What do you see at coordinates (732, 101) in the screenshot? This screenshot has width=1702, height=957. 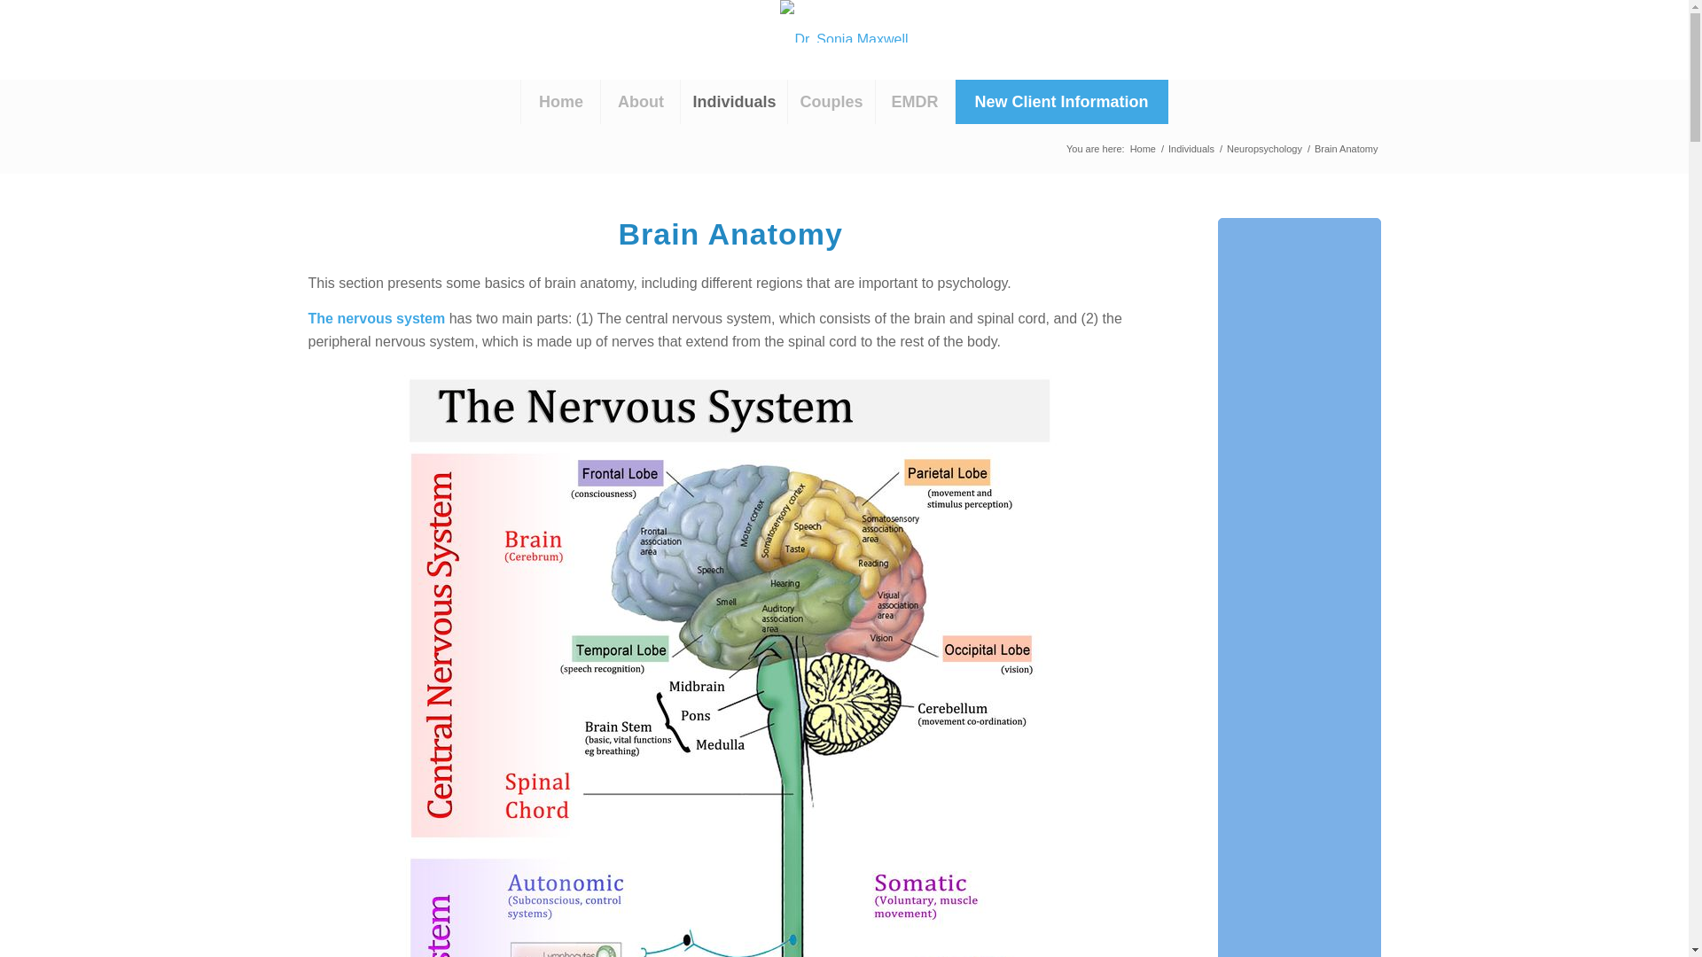 I see `Individuals` at bounding box center [732, 101].